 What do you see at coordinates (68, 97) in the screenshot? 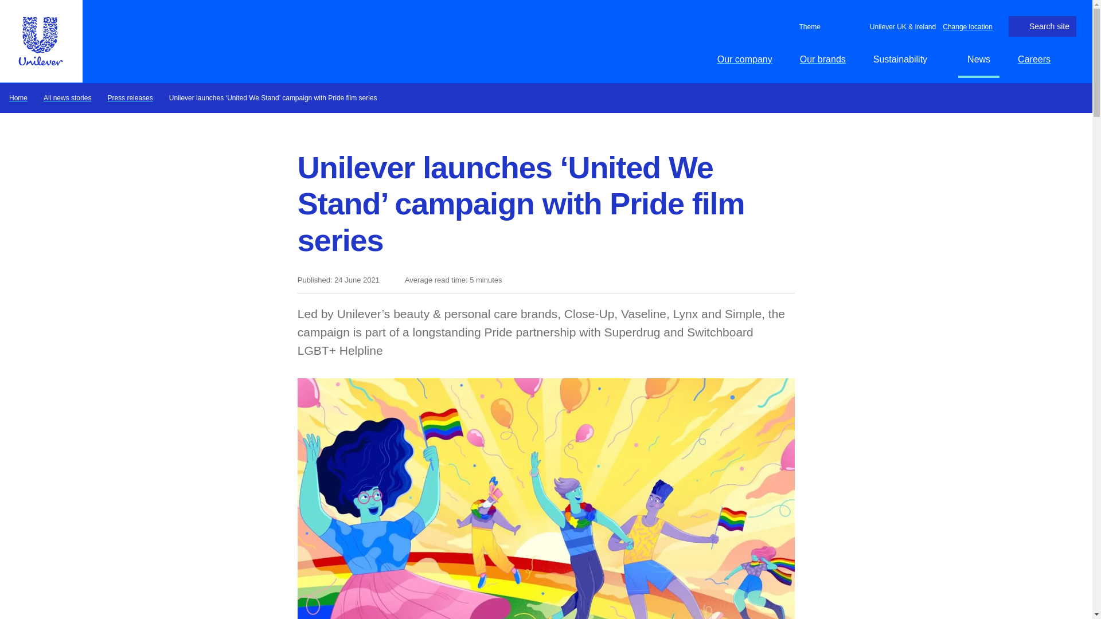
I see `All news stories` at bounding box center [68, 97].